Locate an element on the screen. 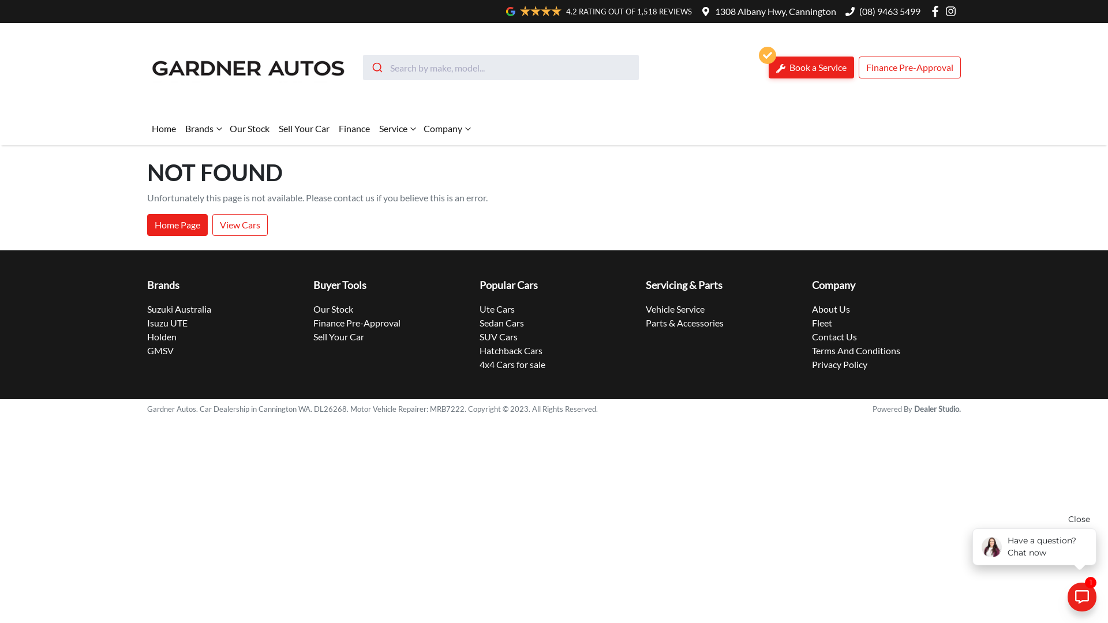  Service is located at coordinates (397, 129).